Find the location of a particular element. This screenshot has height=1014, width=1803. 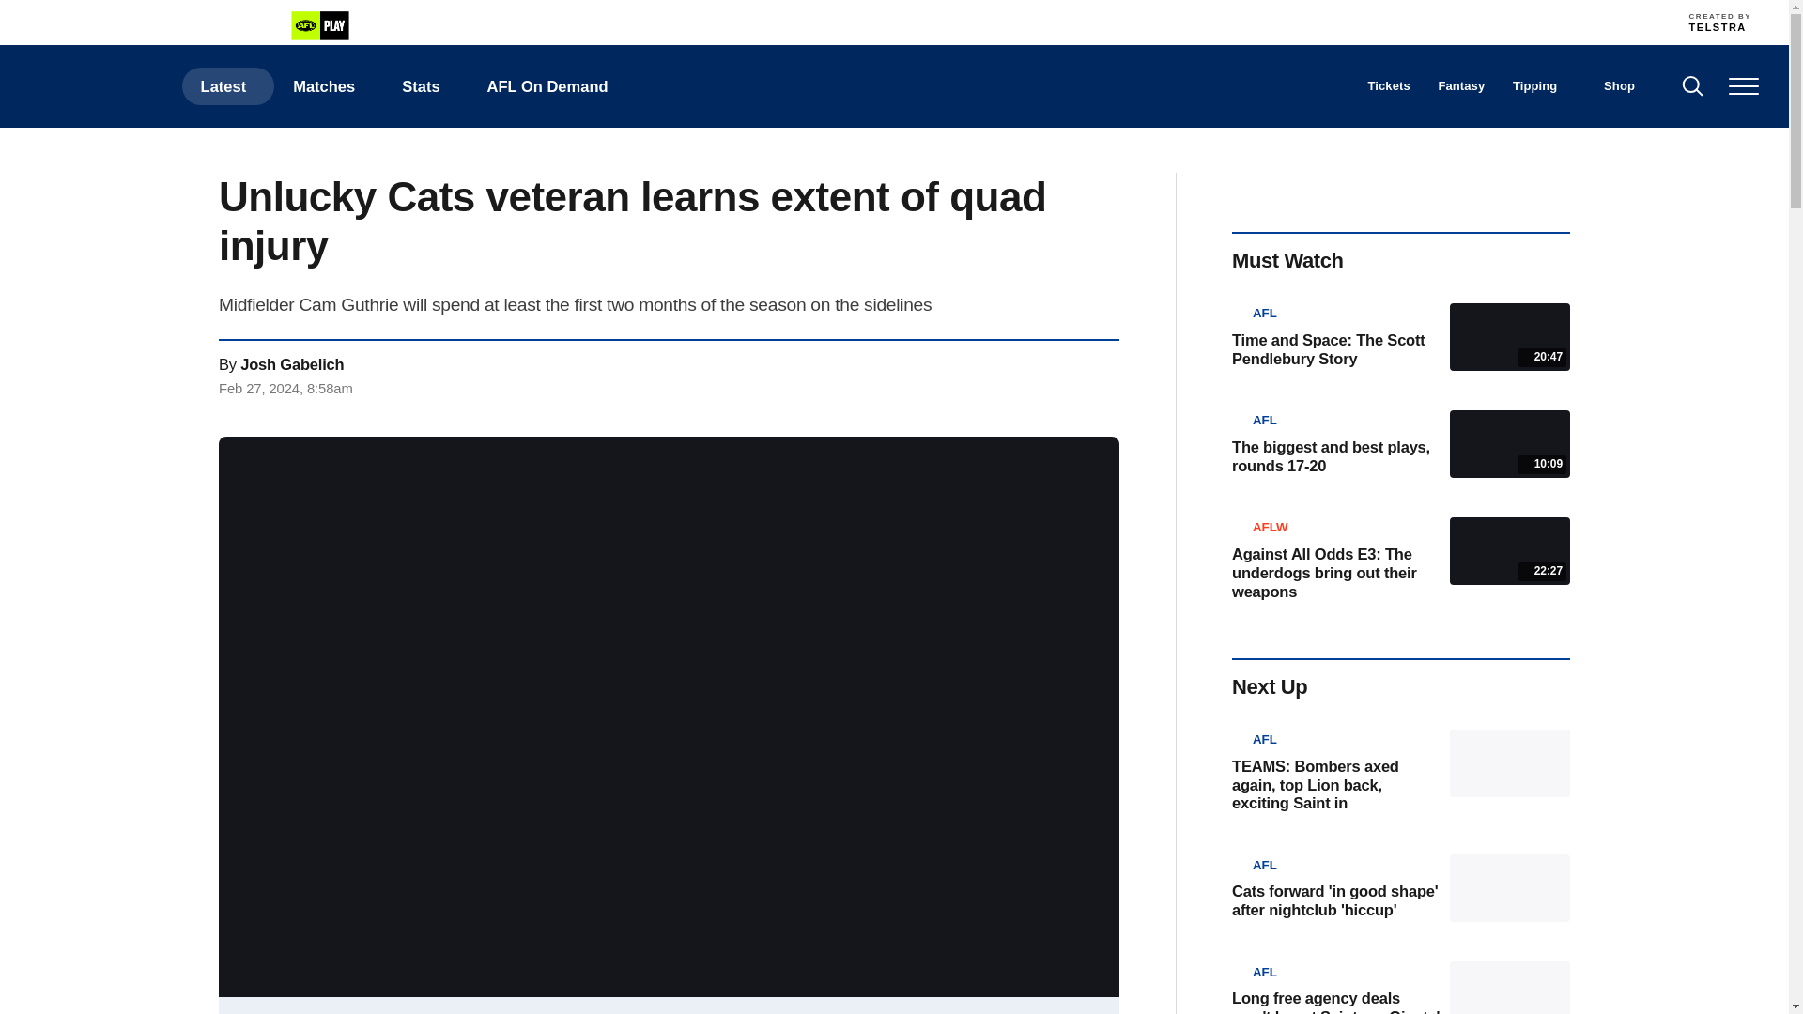

Adelaide Crows is located at coordinates (666, 22).